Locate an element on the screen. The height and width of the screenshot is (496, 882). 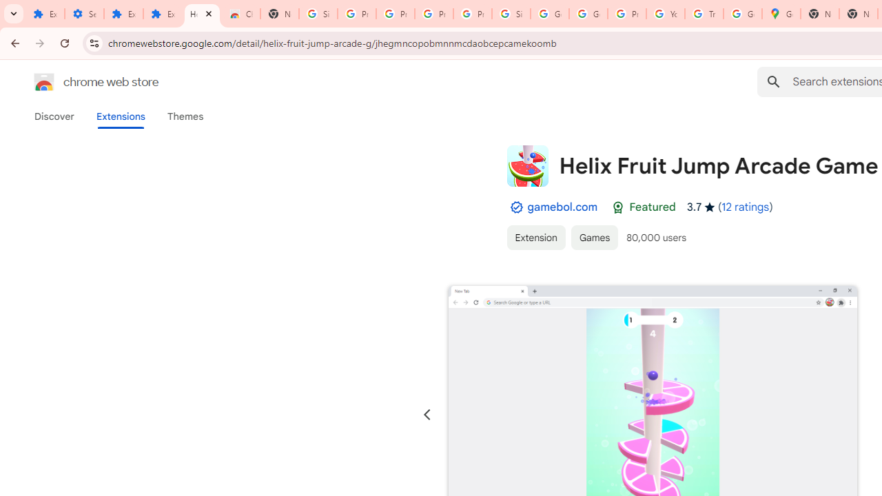
Extensions is located at coordinates (163, 14).